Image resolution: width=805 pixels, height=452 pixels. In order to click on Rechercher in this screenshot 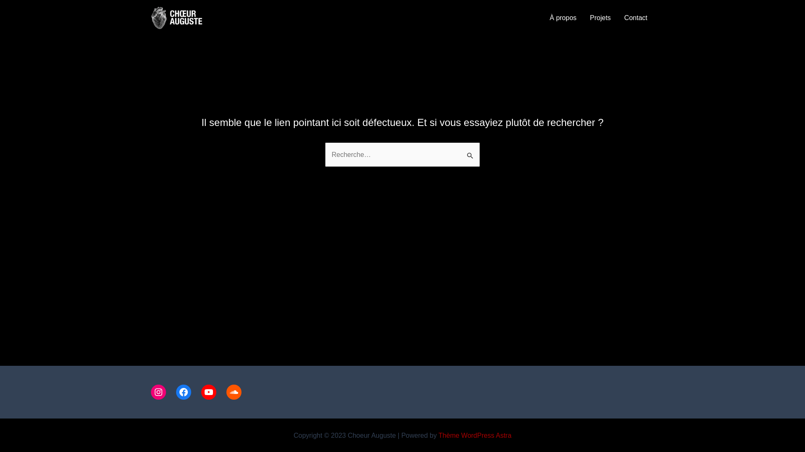, I will do `click(470, 151)`.